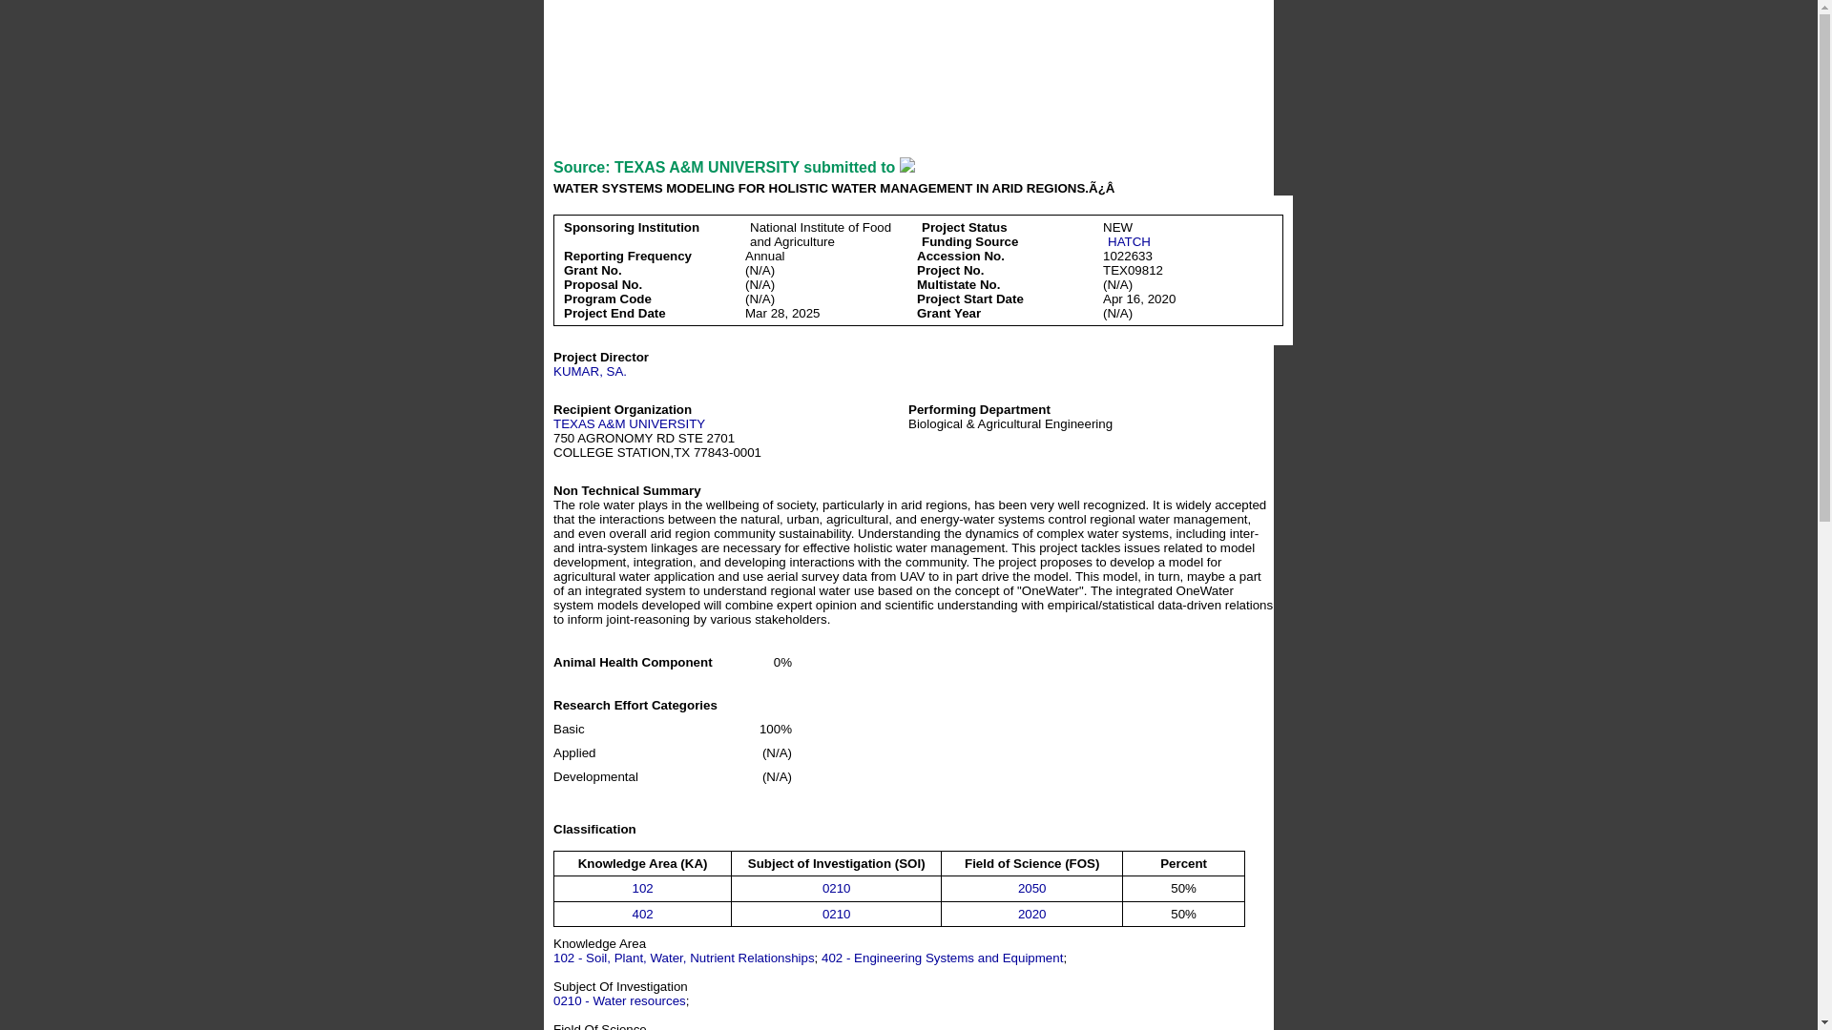 The width and height of the screenshot is (1832, 1030). What do you see at coordinates (641, 914) in the screenshot?
I see `402` at bounding box center [641, 914].